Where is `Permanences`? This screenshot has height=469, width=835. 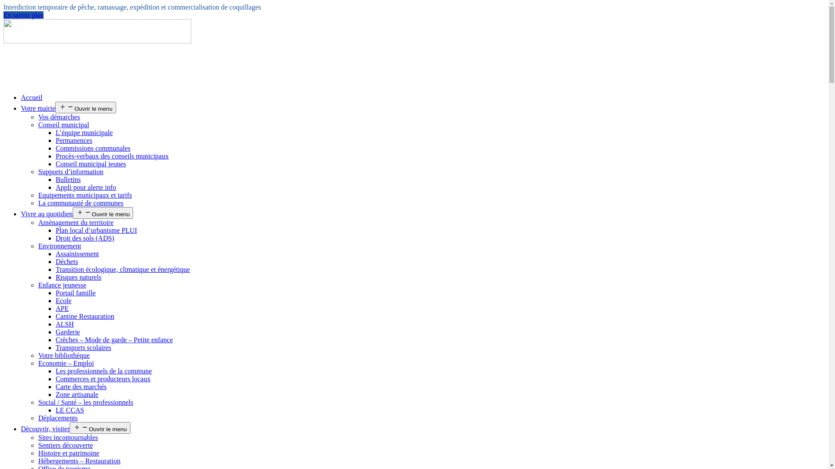
Permanences is located at coordinates (74, 141).